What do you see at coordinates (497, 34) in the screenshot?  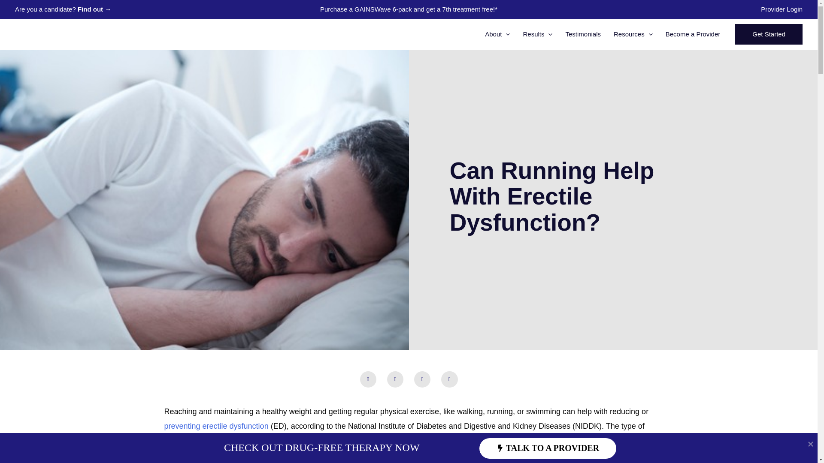 I see `About` at bounding box center [497, 34].